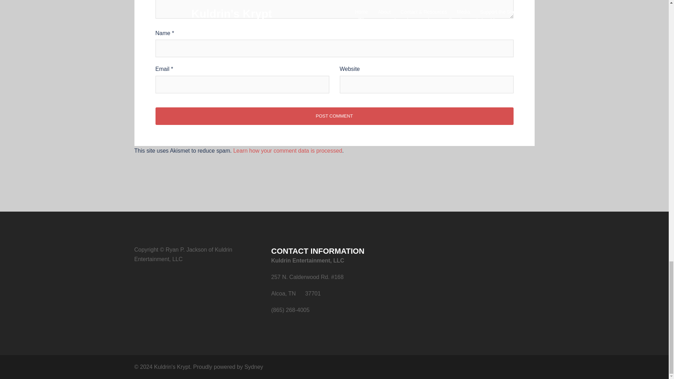  Describe the element at coordinates (334, 116) in the screenshot. I see `Post Comment` at that location.